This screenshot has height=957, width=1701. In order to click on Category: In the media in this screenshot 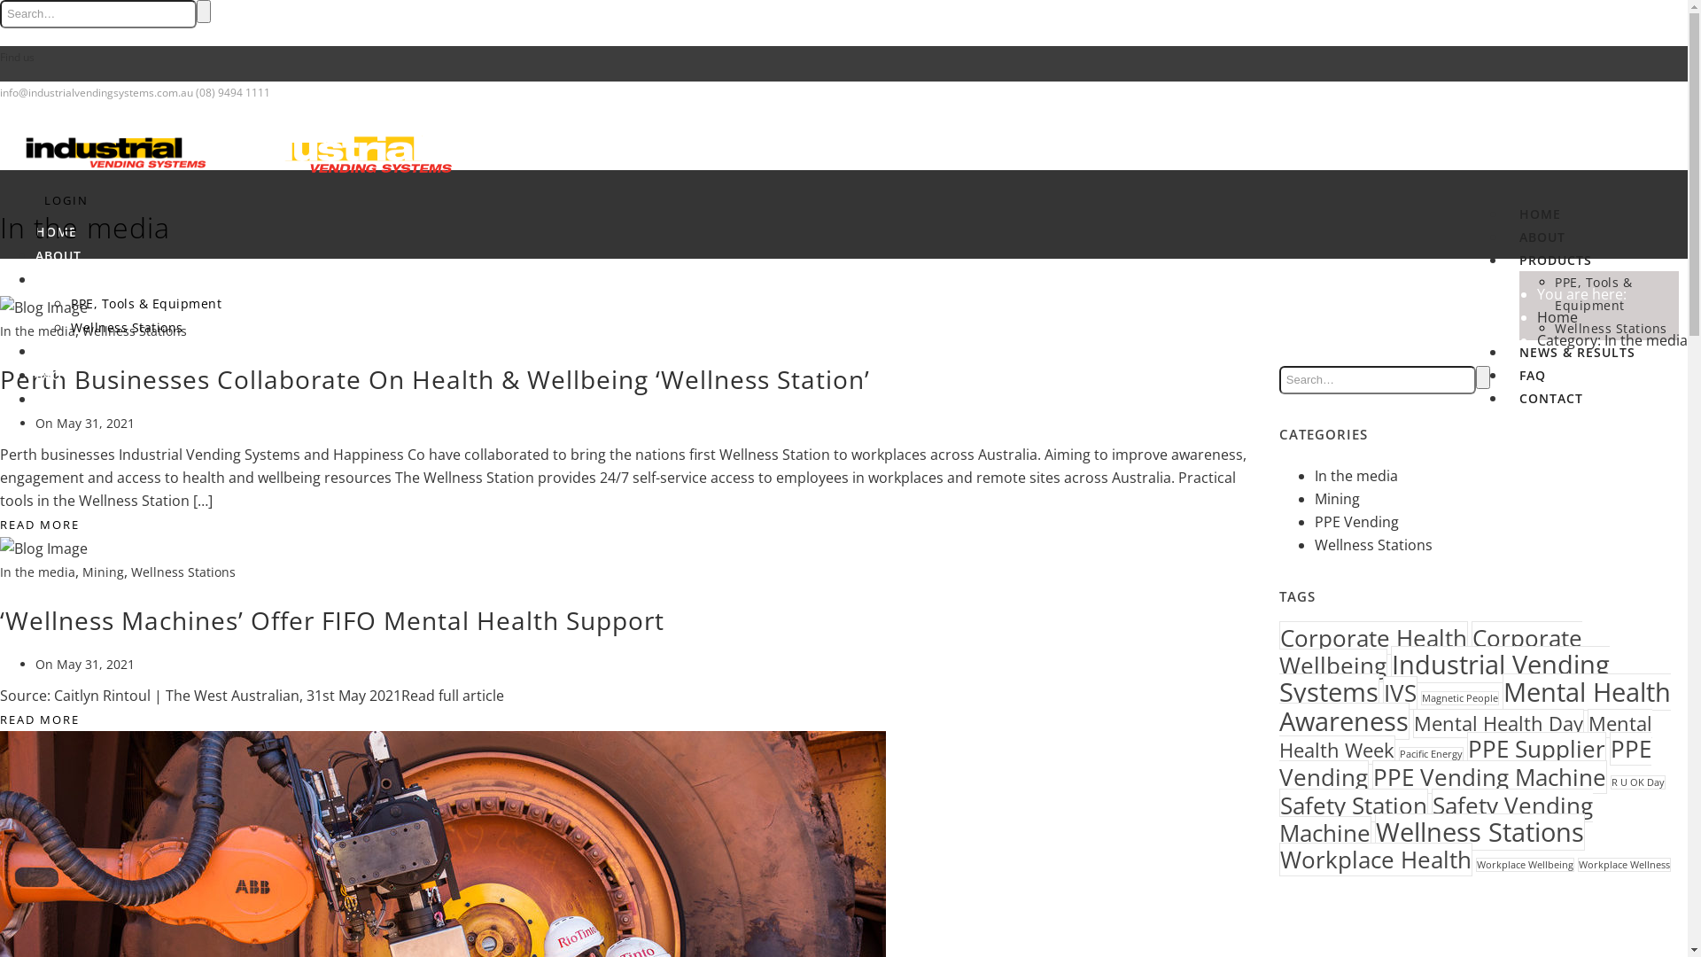, I will do `click(1612, 340)`.